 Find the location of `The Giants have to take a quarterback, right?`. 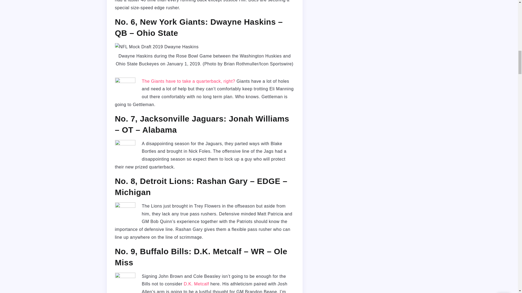

The Giants have to take a quarterback, right? is located at coordinates (189, 81).